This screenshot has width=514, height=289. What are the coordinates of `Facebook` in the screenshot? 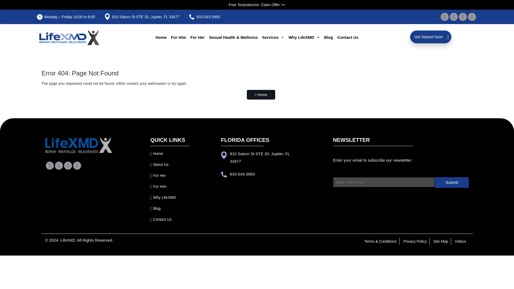 It's located at (50, 165).